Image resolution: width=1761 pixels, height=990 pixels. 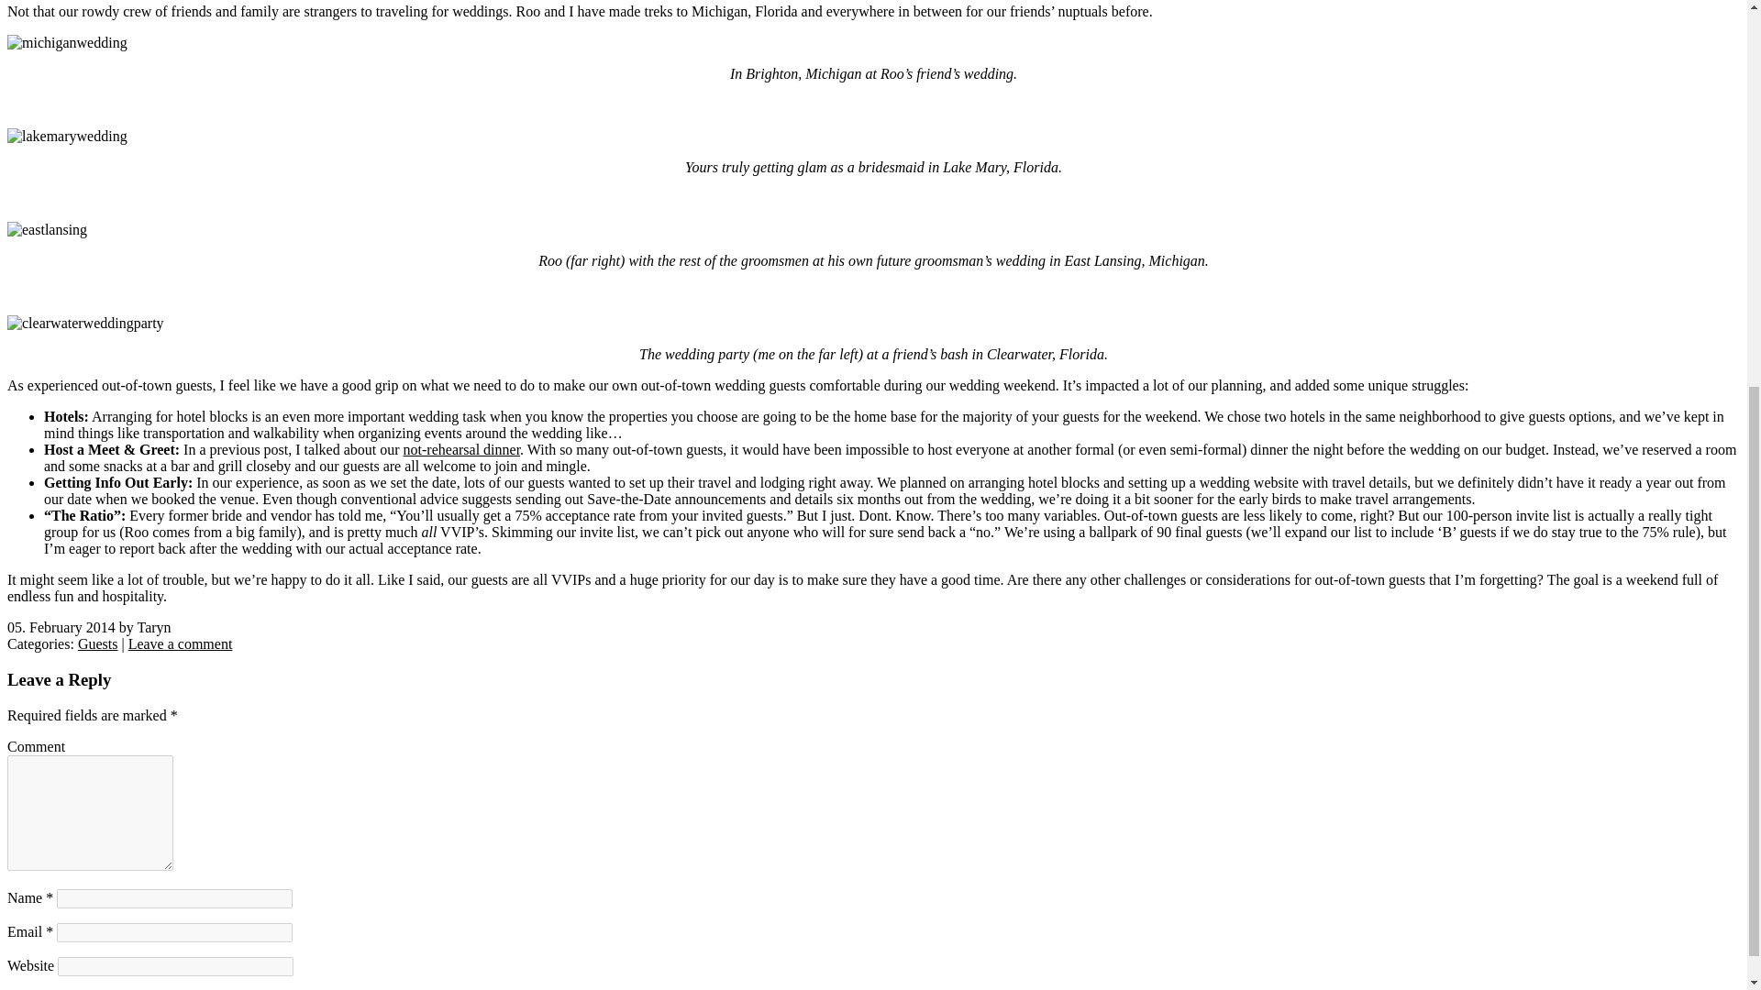 I want to click on A Not-Rehearsal Dinner, so click(x=462, y=449).